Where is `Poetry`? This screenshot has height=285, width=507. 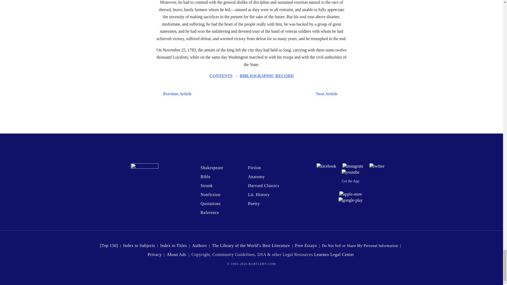
Poetry is located at coordinates (253, 203).